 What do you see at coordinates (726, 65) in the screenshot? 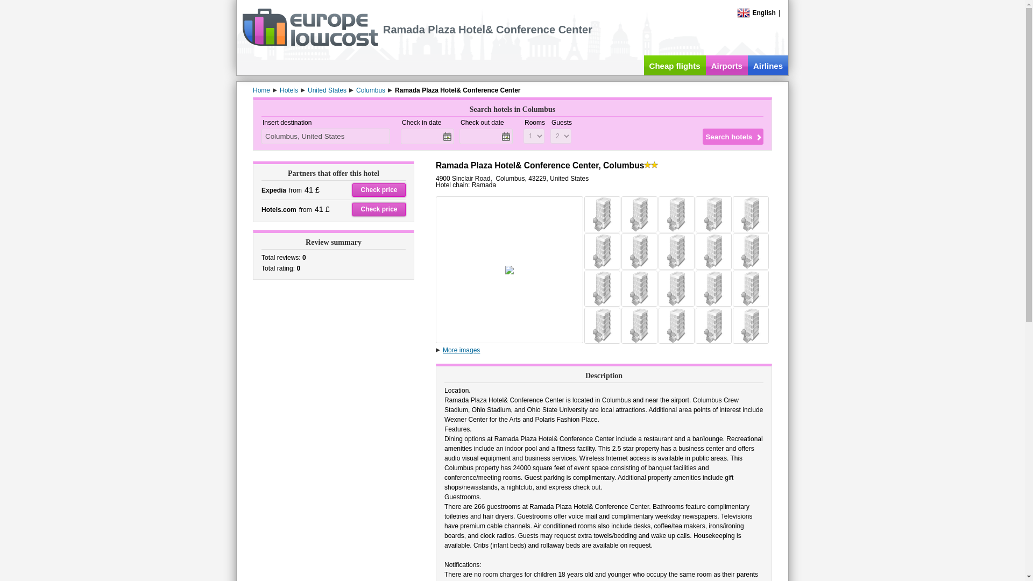
I see `Airports` at bounding box center [726, 65].